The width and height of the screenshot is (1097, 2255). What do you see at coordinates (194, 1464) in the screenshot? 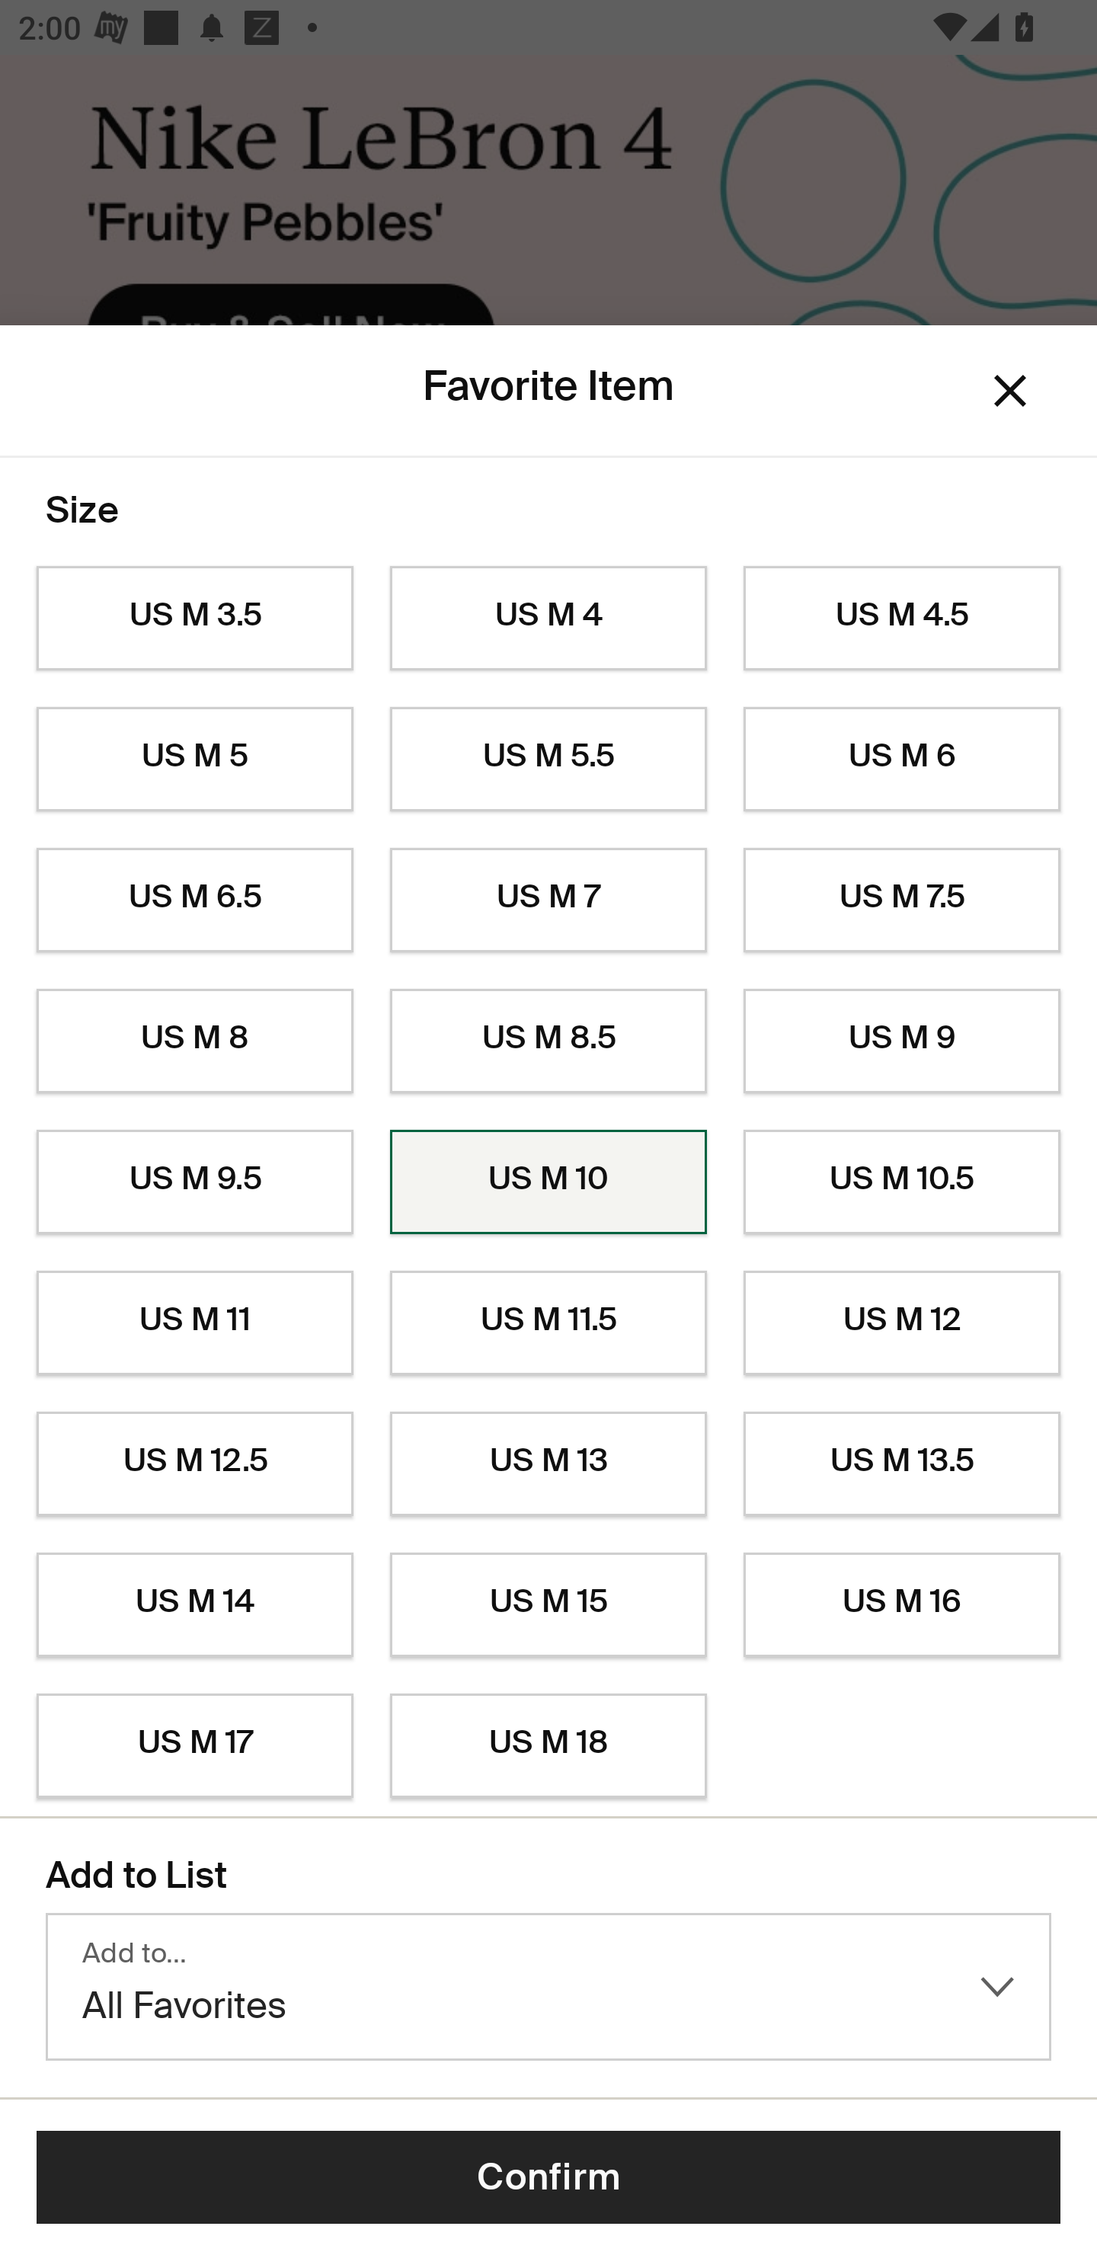
I see `US M 12.5` at bounding box center [194, 1464].